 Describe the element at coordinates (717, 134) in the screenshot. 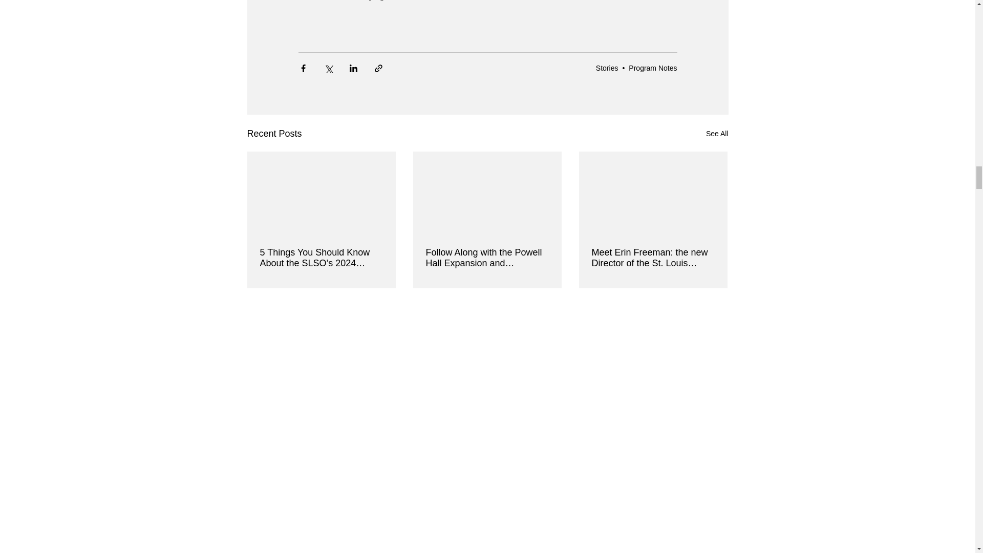

I see `See All` at that location.